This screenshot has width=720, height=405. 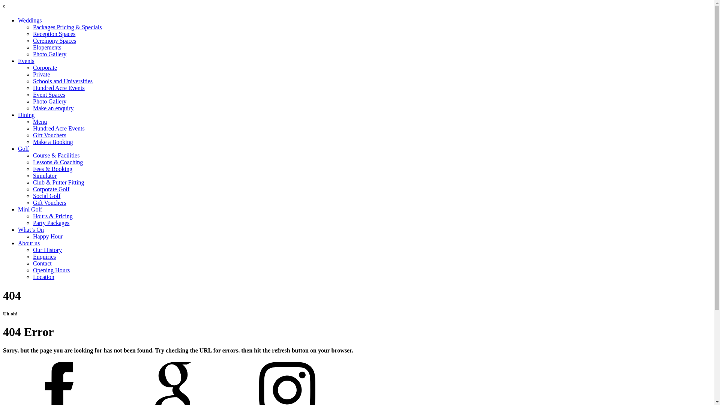 What do you see at coordinates (52, 169) in the screenshot?
I see `Fees & Booking` at bounding box center [52, 169].